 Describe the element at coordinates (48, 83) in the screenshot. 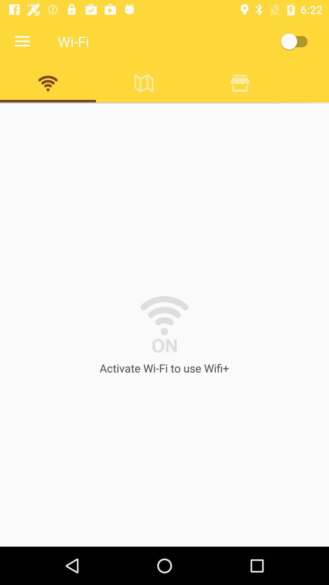

I see `wifi image` at that location.